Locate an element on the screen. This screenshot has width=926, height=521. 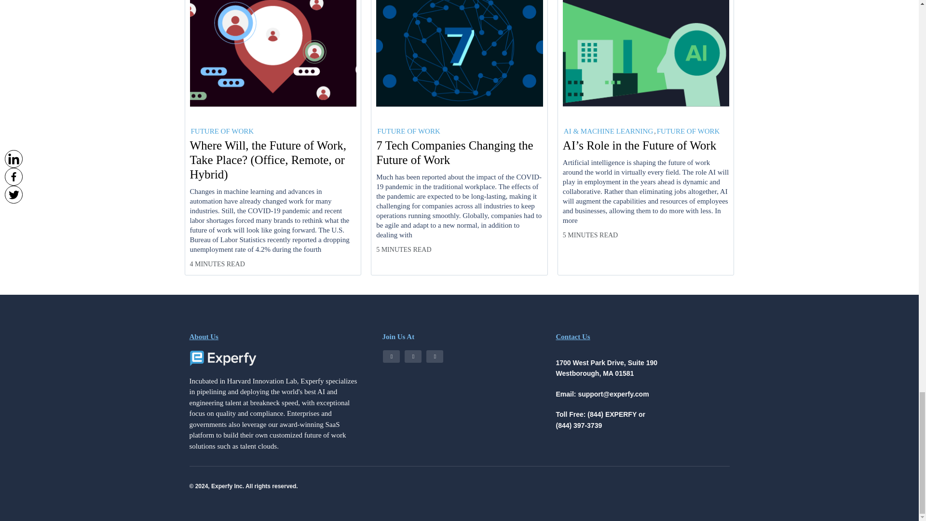
FUTURE OF WORK is located at coordinates (409, 131).